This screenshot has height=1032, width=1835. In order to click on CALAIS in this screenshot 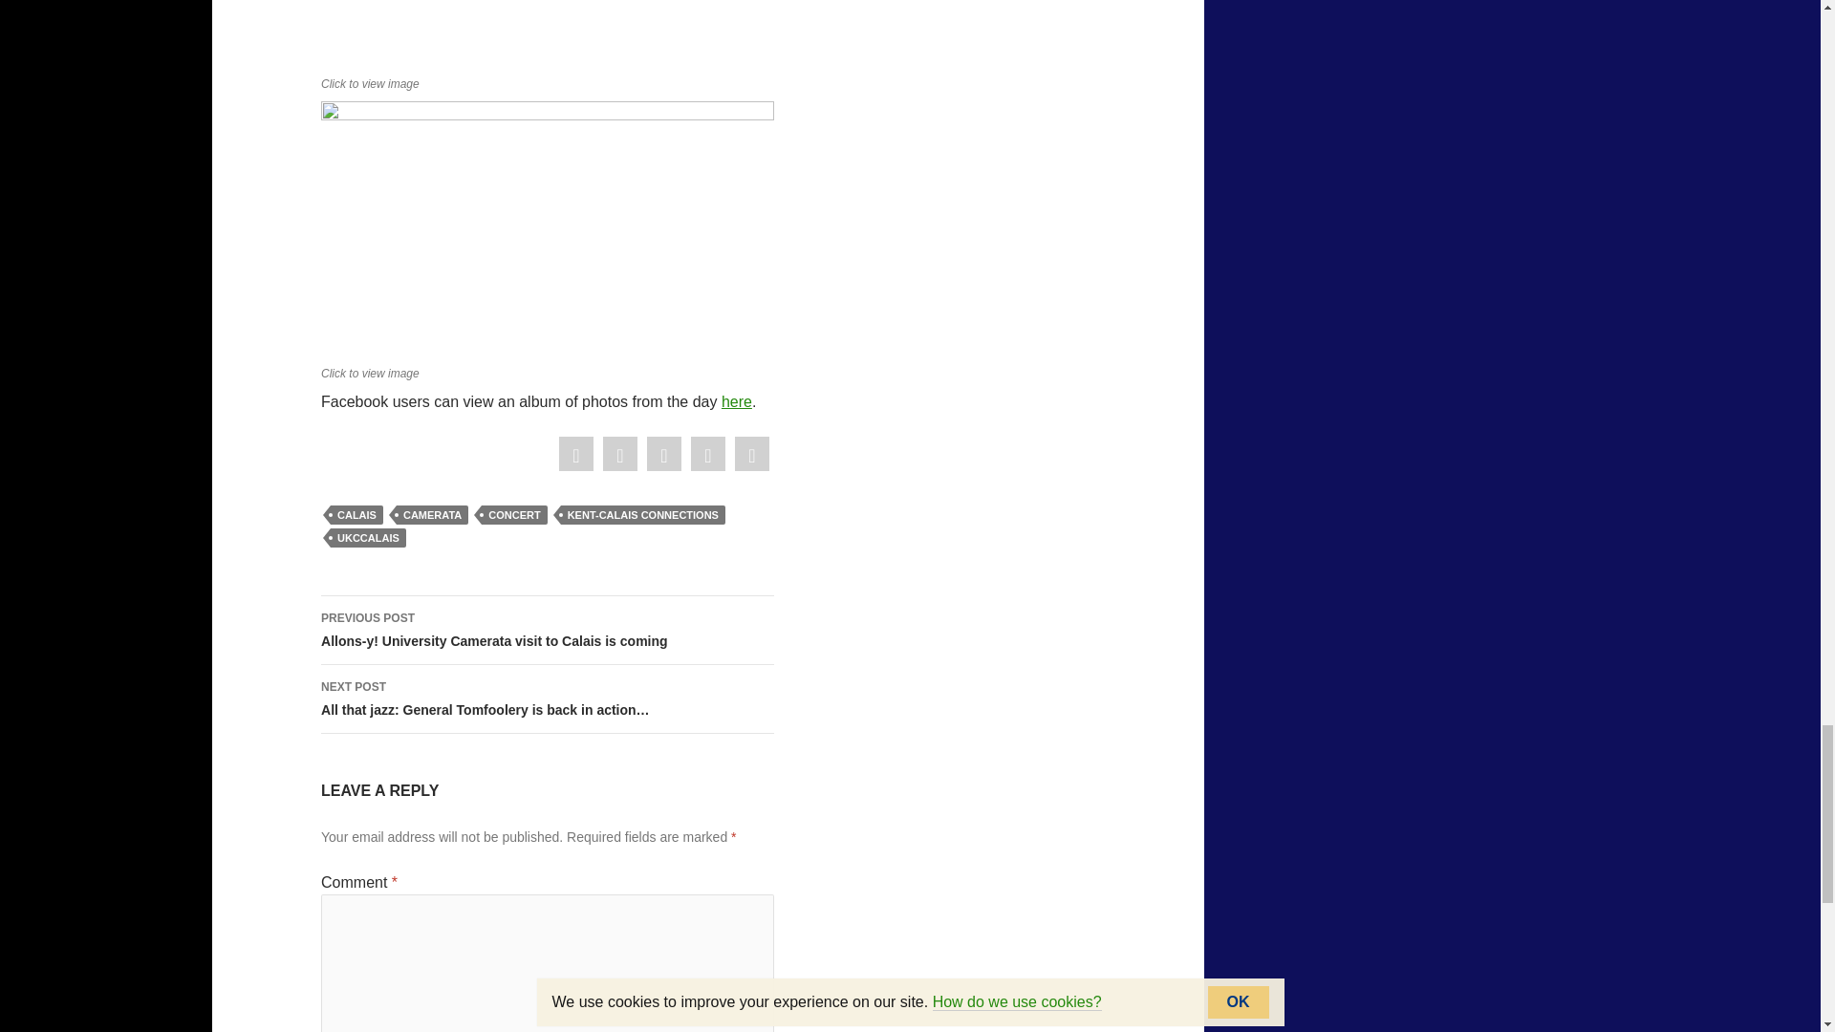, I will do `click(356, 514)`.